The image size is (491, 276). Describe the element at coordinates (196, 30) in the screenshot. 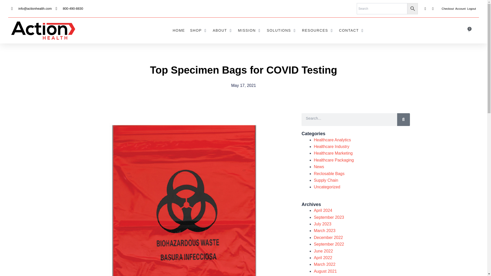

I see `SHOP` at that location.